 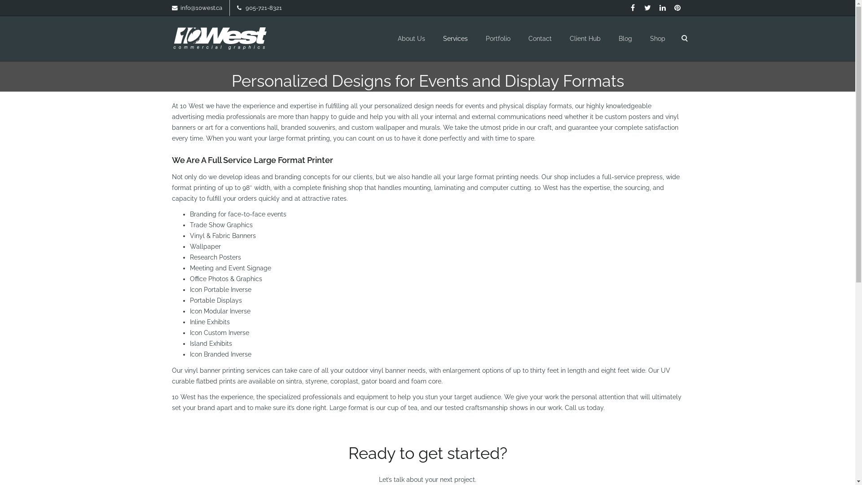 I want to click on Shop, so click(x=658, y=39).